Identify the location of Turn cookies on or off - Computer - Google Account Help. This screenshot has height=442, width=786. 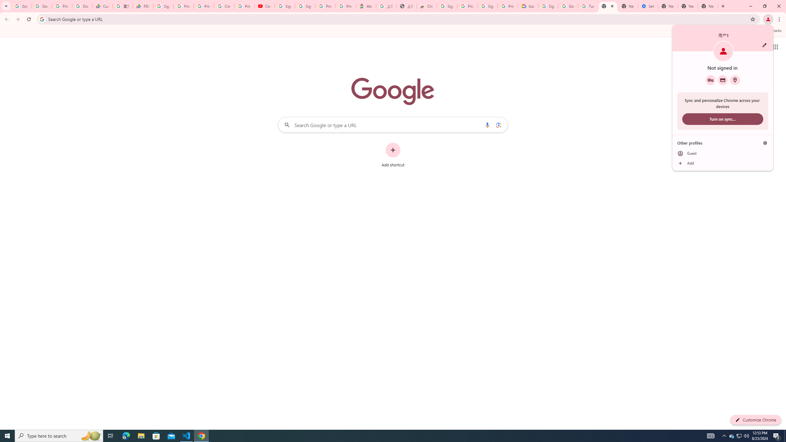
(588, 6).